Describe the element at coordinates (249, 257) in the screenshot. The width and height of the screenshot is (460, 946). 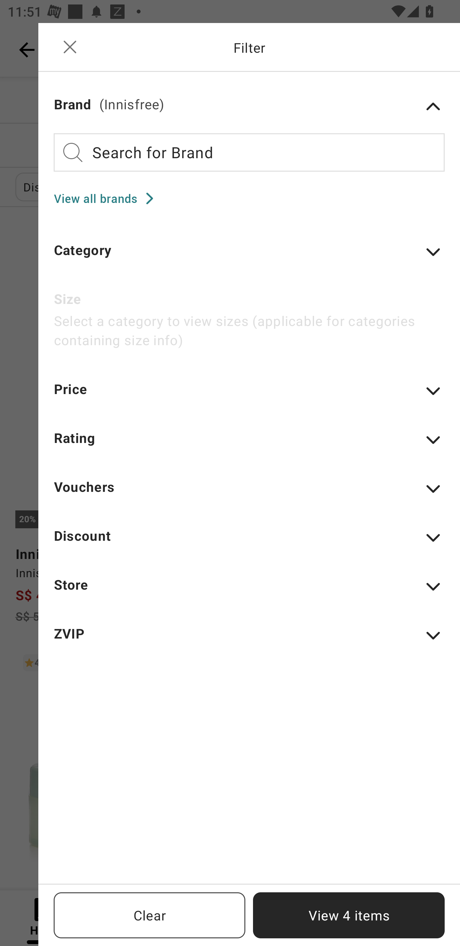
I see `Category` at that location.